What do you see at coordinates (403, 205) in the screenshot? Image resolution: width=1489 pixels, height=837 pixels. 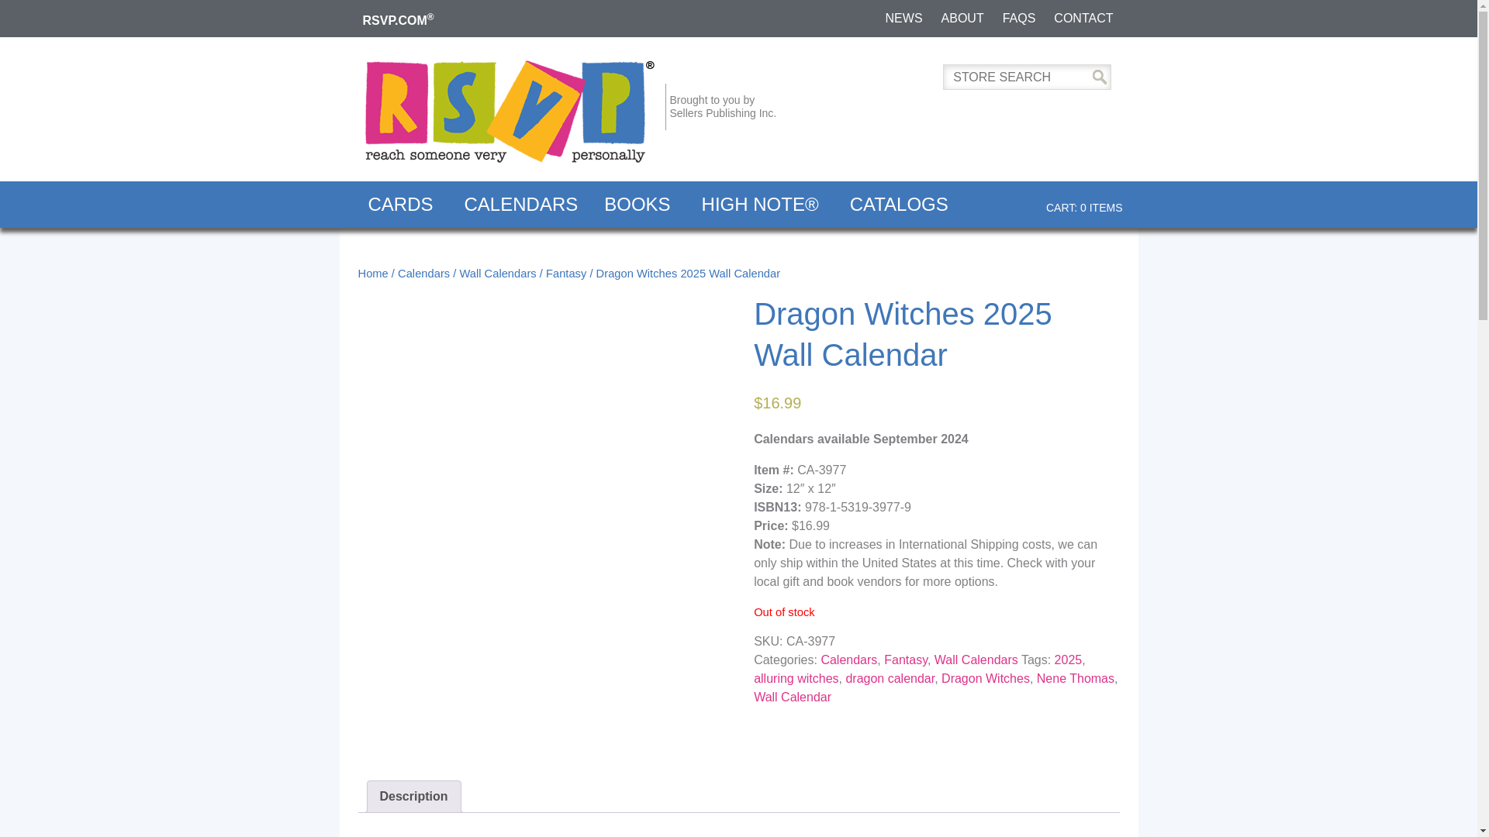 I see `CARDS` at bounding box center [403, 205].